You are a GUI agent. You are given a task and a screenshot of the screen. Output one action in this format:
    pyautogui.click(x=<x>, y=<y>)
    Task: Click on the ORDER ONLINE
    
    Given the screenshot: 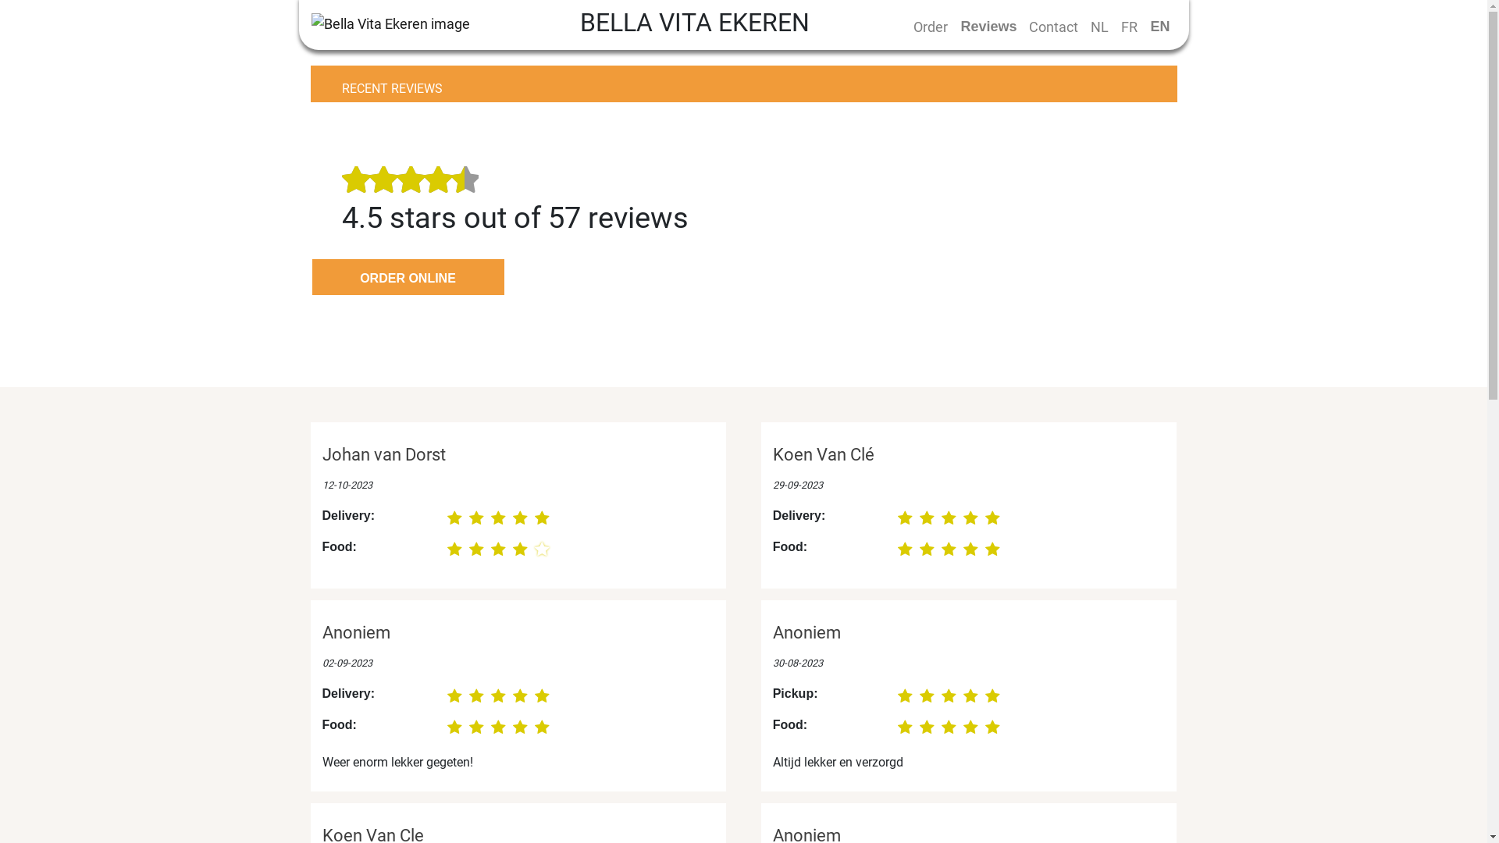 What is the action you would take?
    pyautogui.click(x=408, y=277)
    